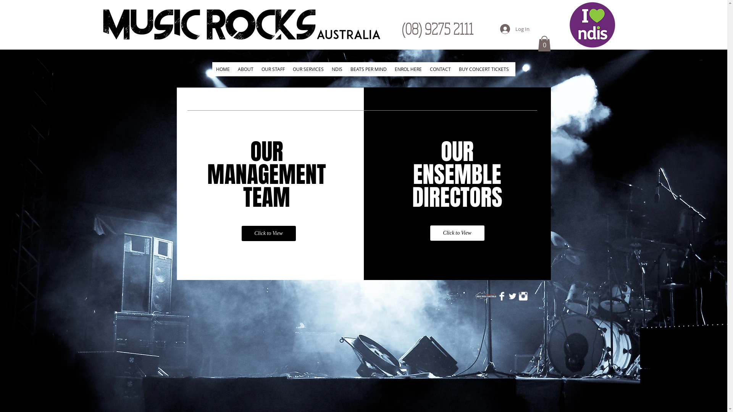 This screenshot has width=733, height=412. What do you see at coordinates (273, 69) in the screenshot?
I see `OUR STAFF` at bounding box center [273, 69].